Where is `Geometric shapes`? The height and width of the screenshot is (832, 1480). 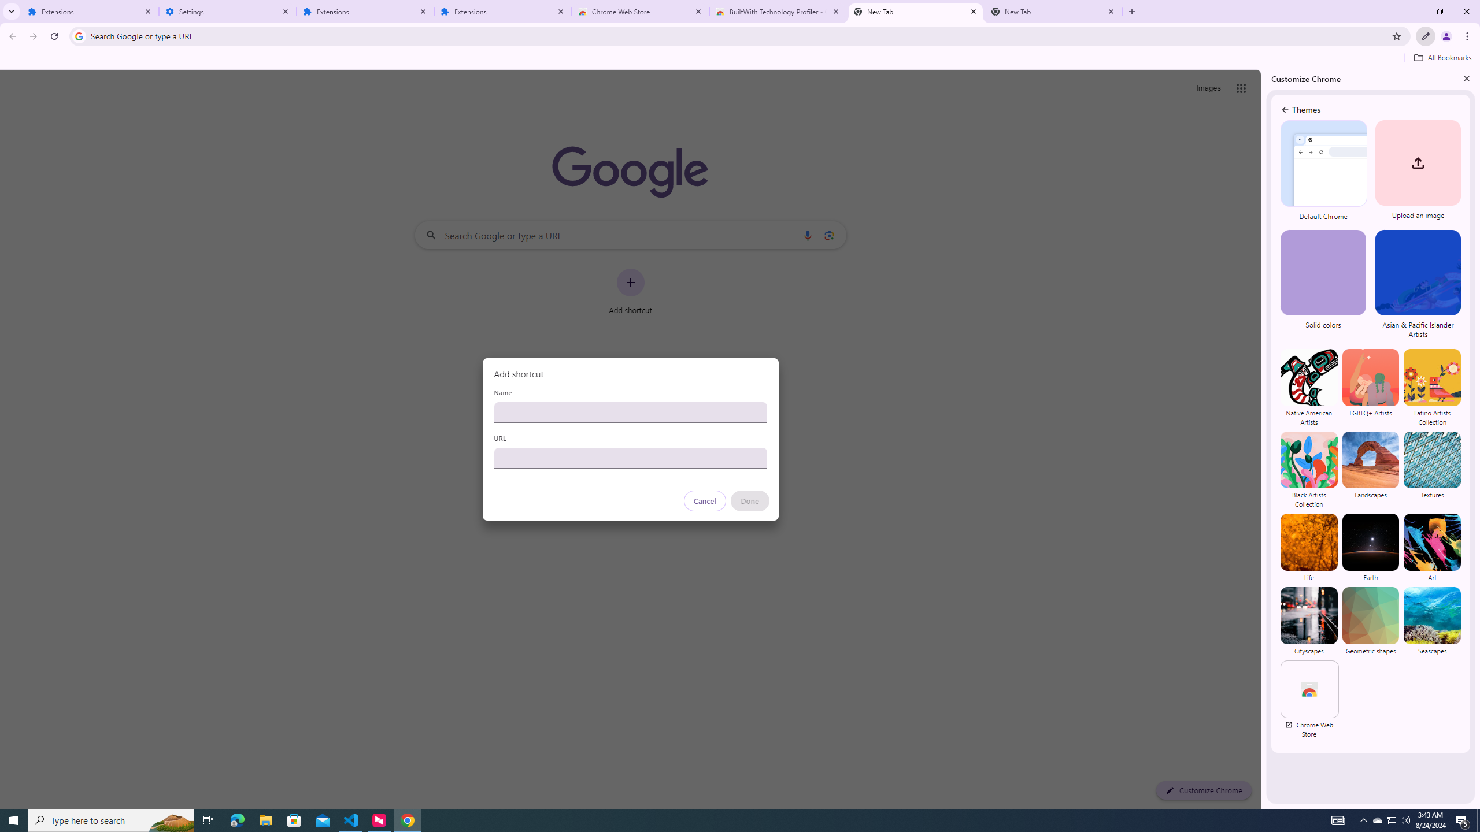 Geometric shapes is located at coordinates (1371, 621).